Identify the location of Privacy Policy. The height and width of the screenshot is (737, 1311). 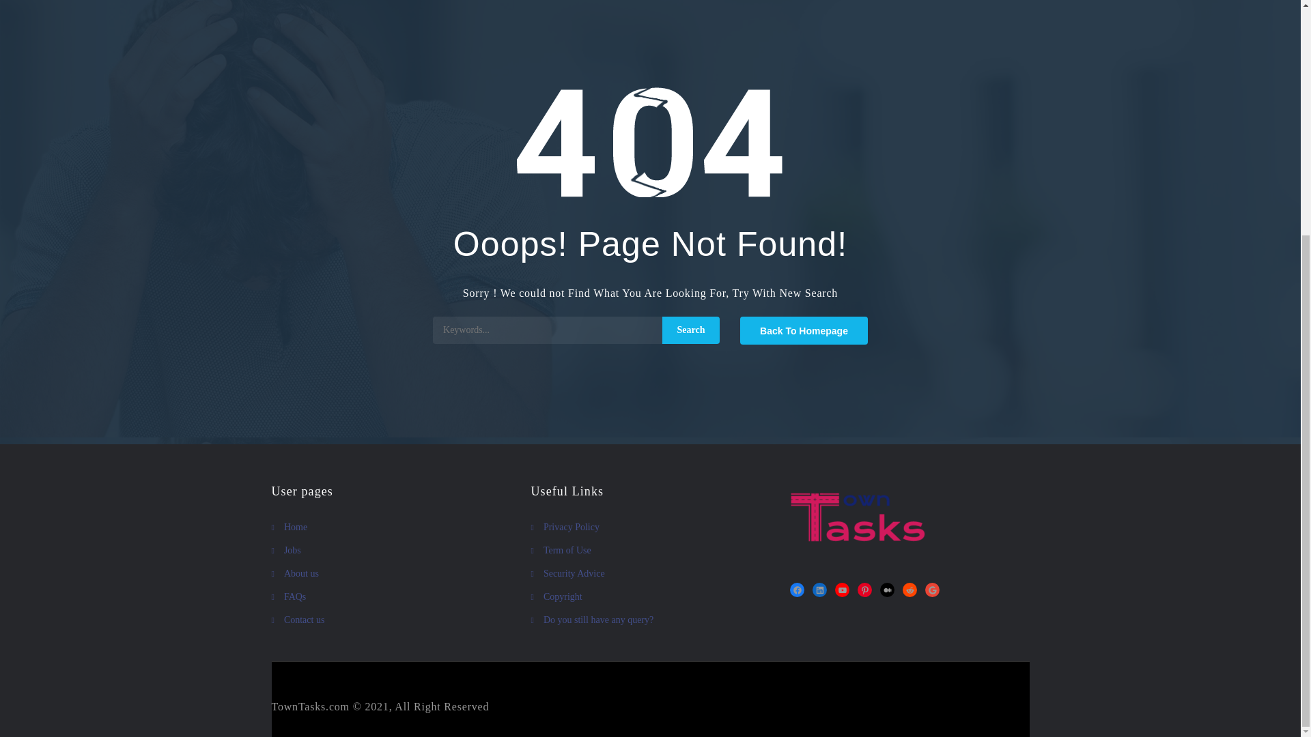
(650, 528).